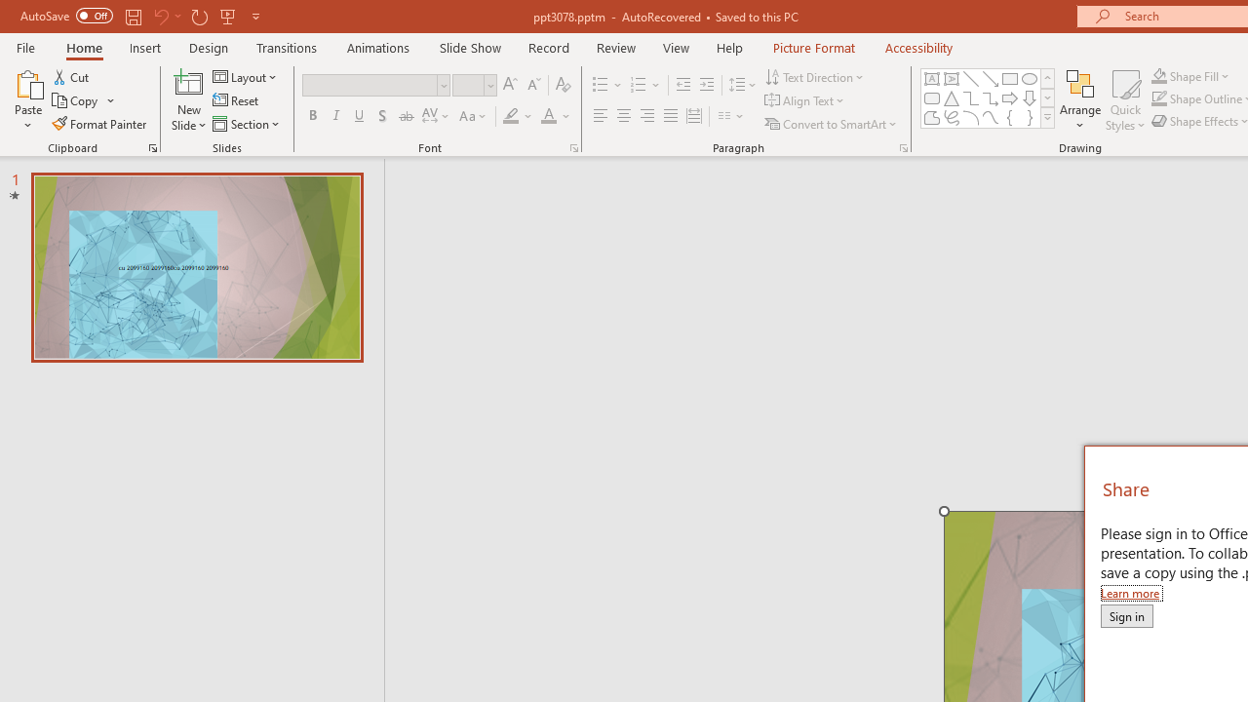 The height and width of the screenshot is (702, 1248). What do you see at coordinates (932, 117) in the screenshot?
I see `Freeform: Shape` at bounding box center [932, 117].